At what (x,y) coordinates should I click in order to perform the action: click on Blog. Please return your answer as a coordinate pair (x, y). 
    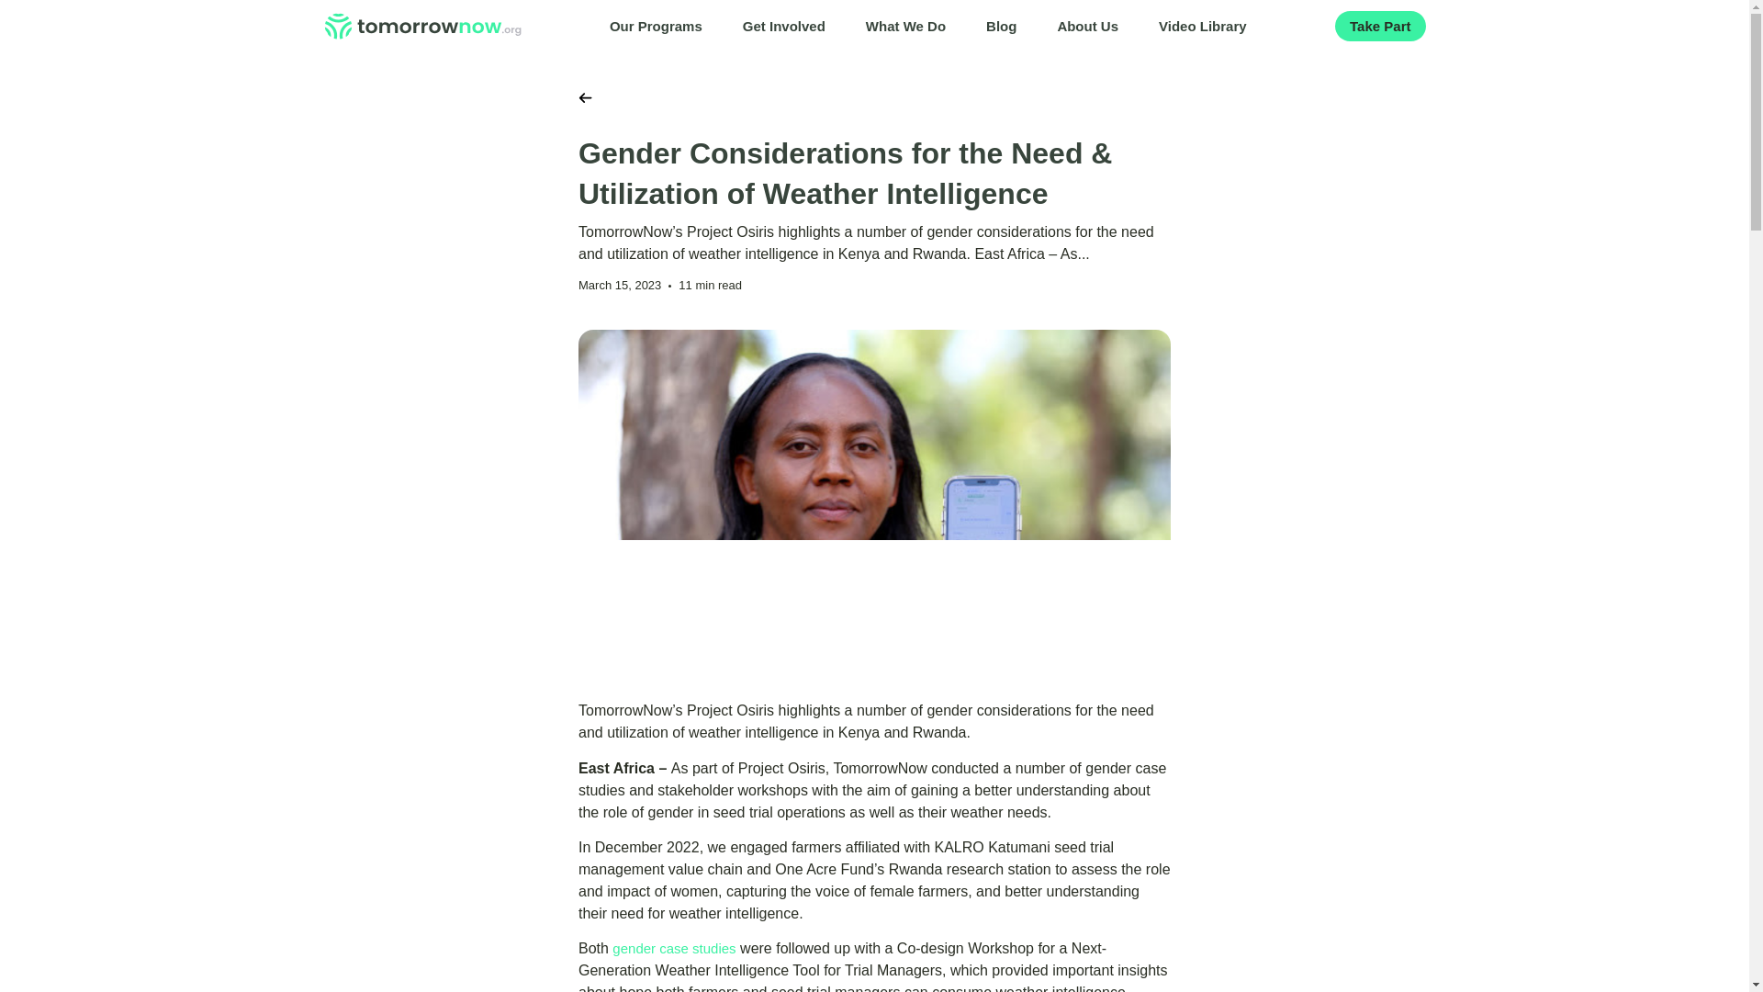
    Looking at the image, I should click on (1001, 26).